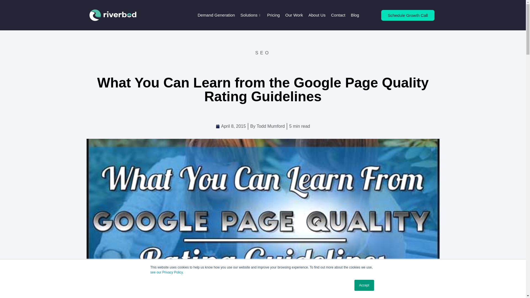 The width and height of the screenshot is (530, 298). I want to click on Contact, so click(338, 15).